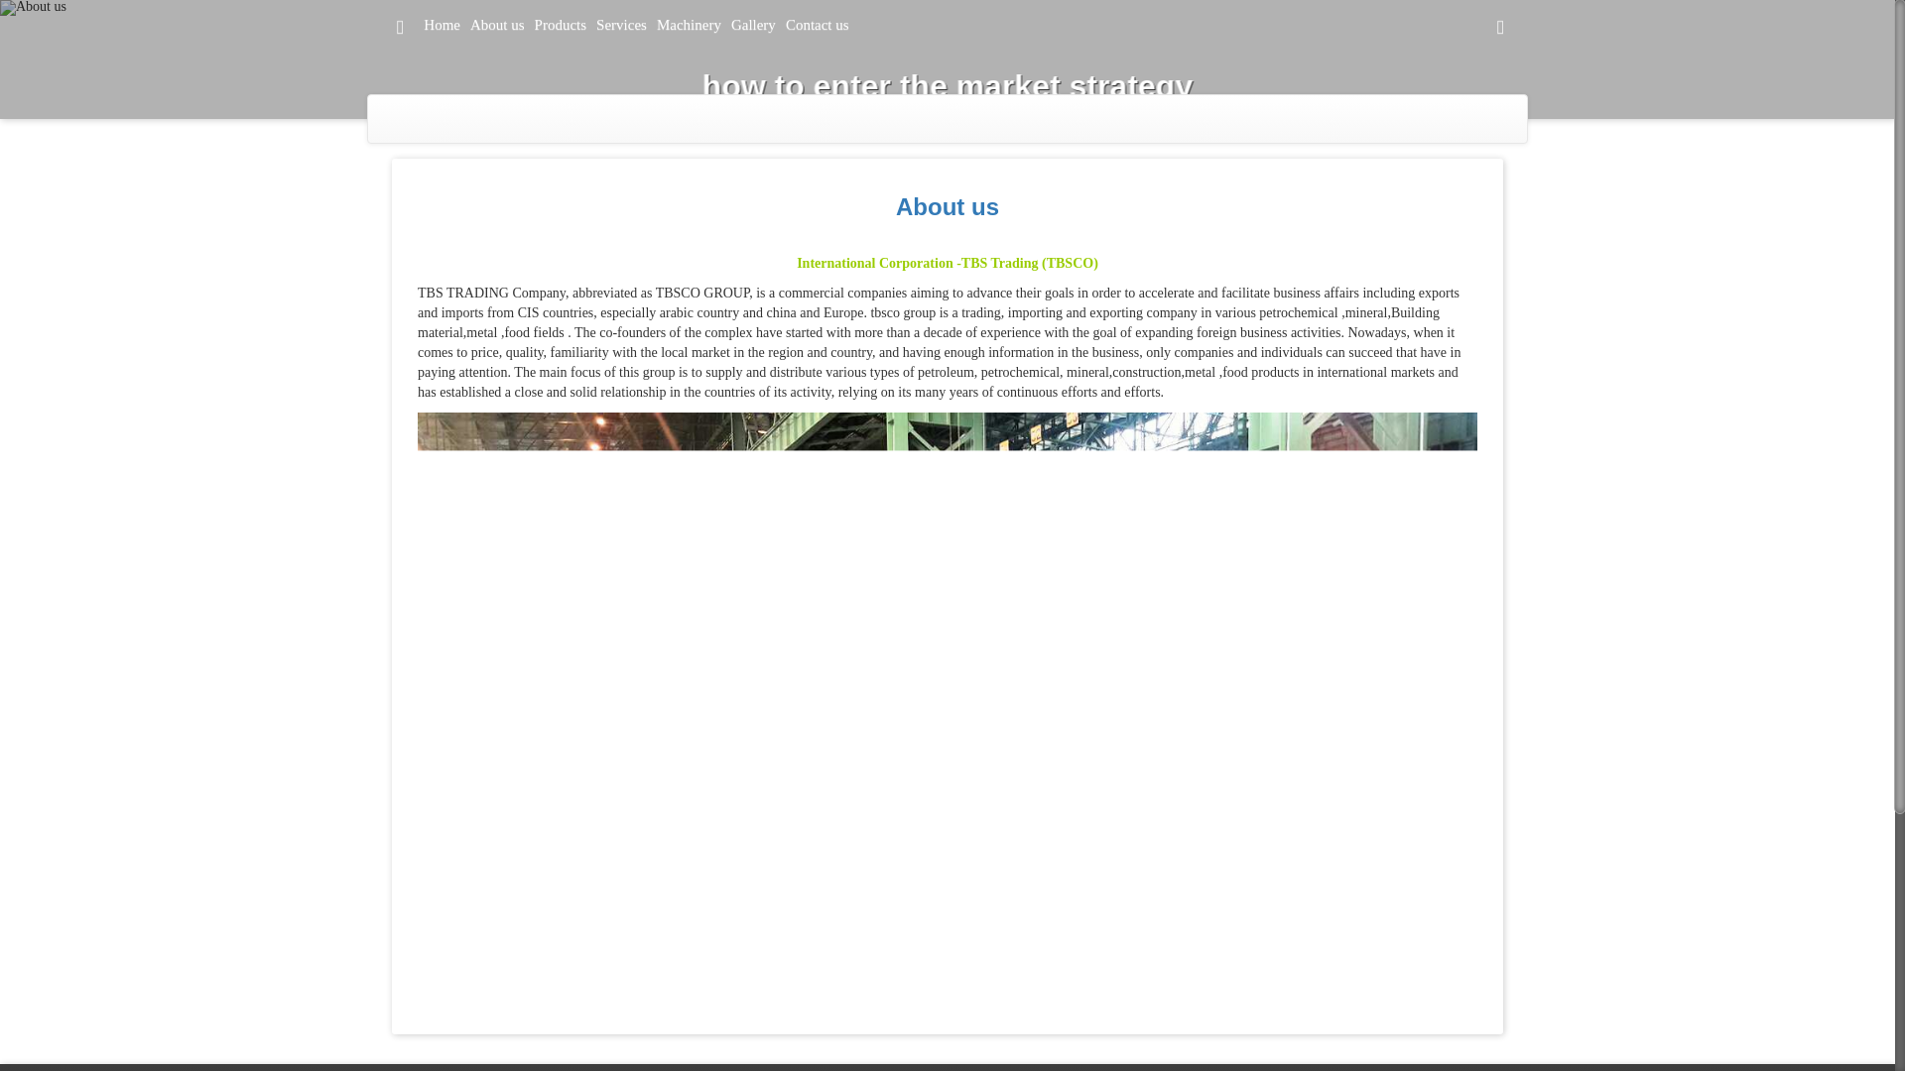 Image resolution: width=1905 pixels, height=1071 pixels. I want to click on Contact us, so click(818, 24).